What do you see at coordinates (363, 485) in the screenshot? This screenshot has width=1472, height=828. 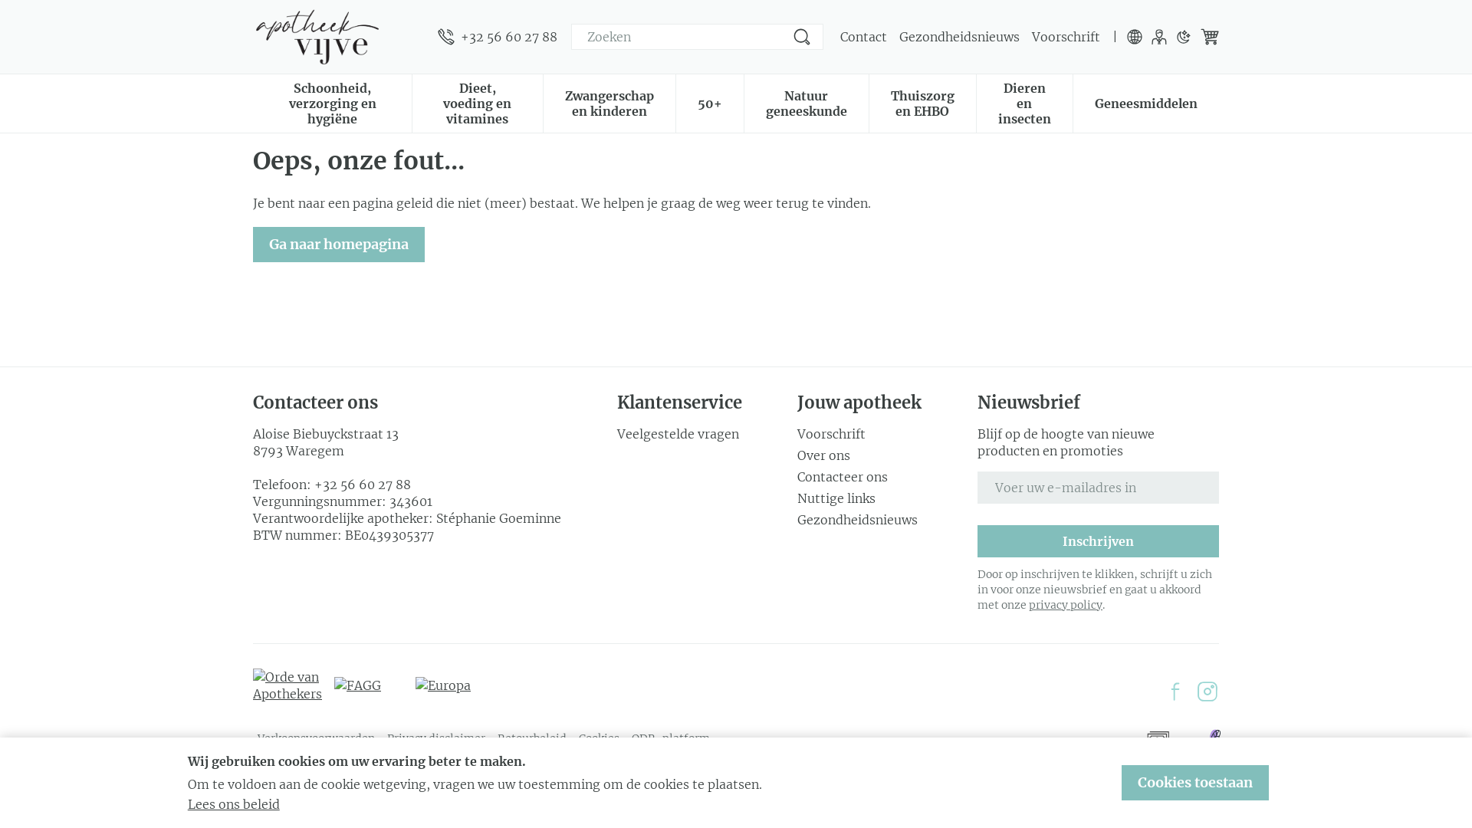 I see `+32 56 60 27 88` at bounding box center [363, 485].